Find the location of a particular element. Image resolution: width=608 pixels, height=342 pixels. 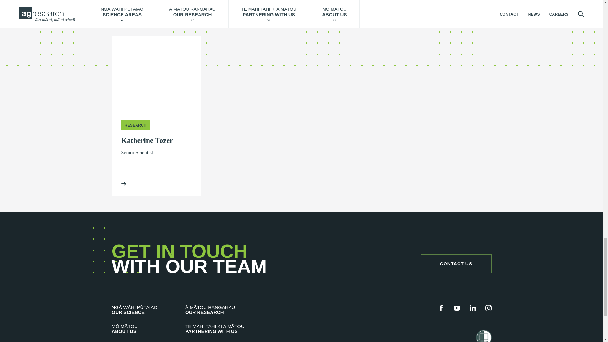

AgResearch on YouTube is located at coordinates (457, 308).